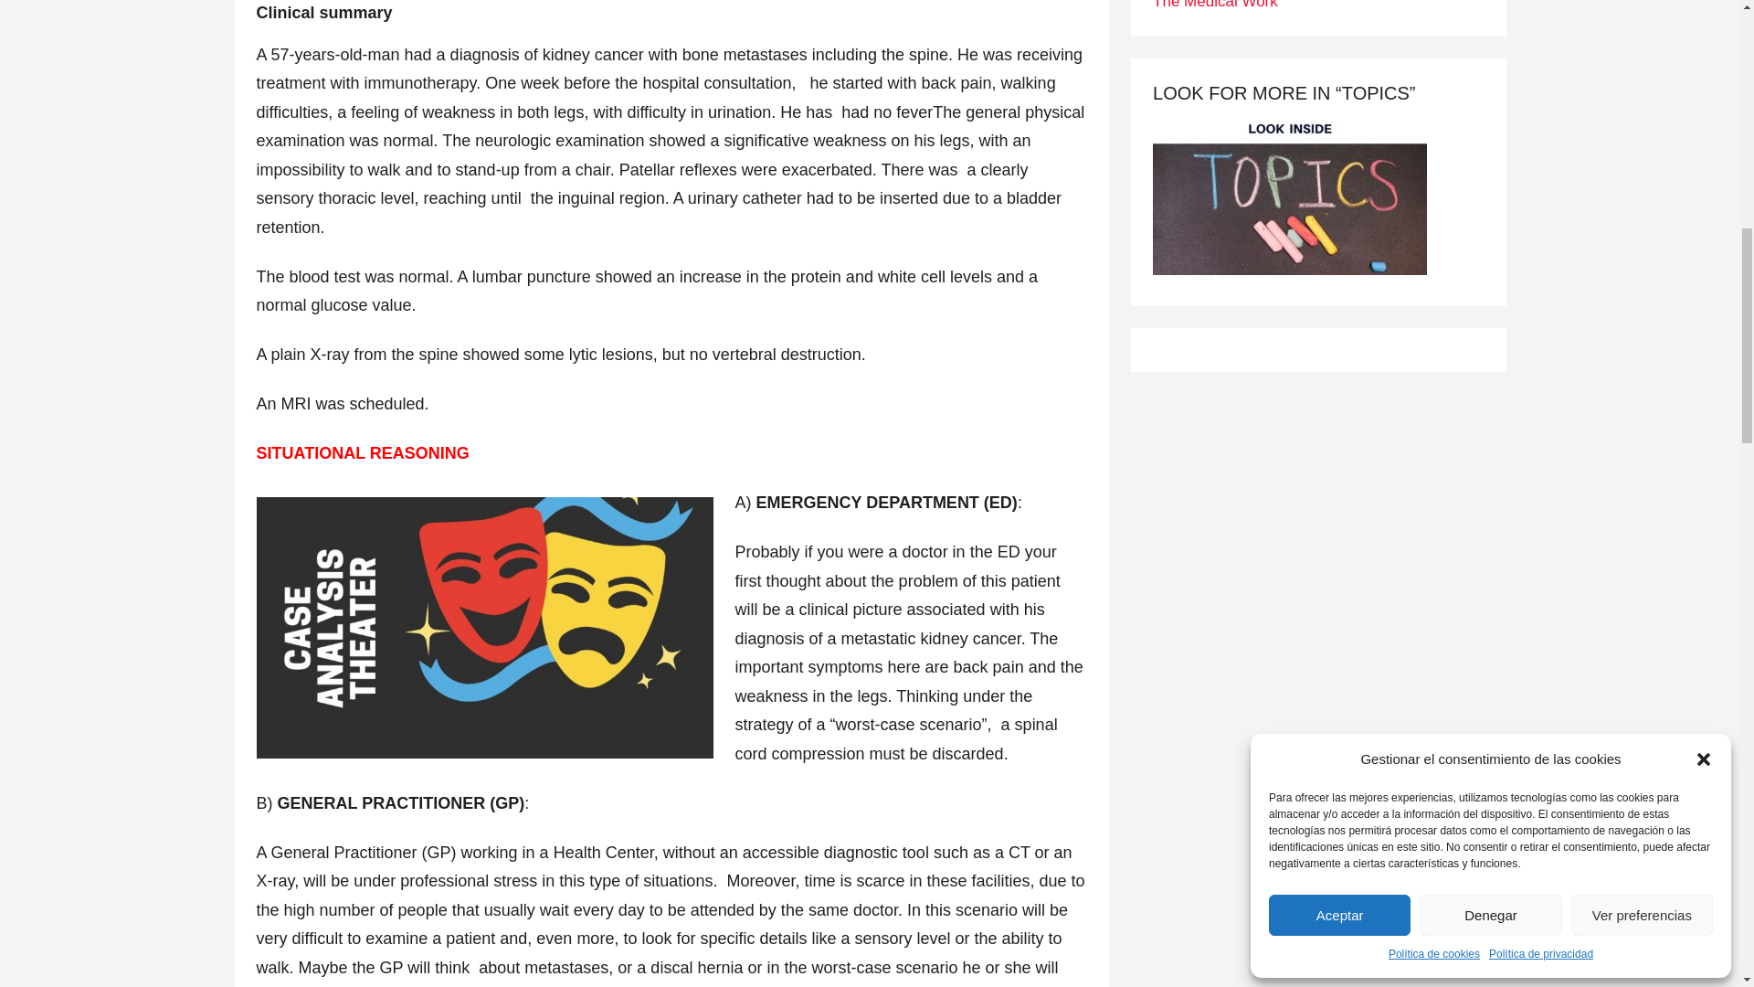 This screenshot has height=987, width=1754. I want to click on LOOK FOR MORE IN "TOPICS", so click(1290, 197).